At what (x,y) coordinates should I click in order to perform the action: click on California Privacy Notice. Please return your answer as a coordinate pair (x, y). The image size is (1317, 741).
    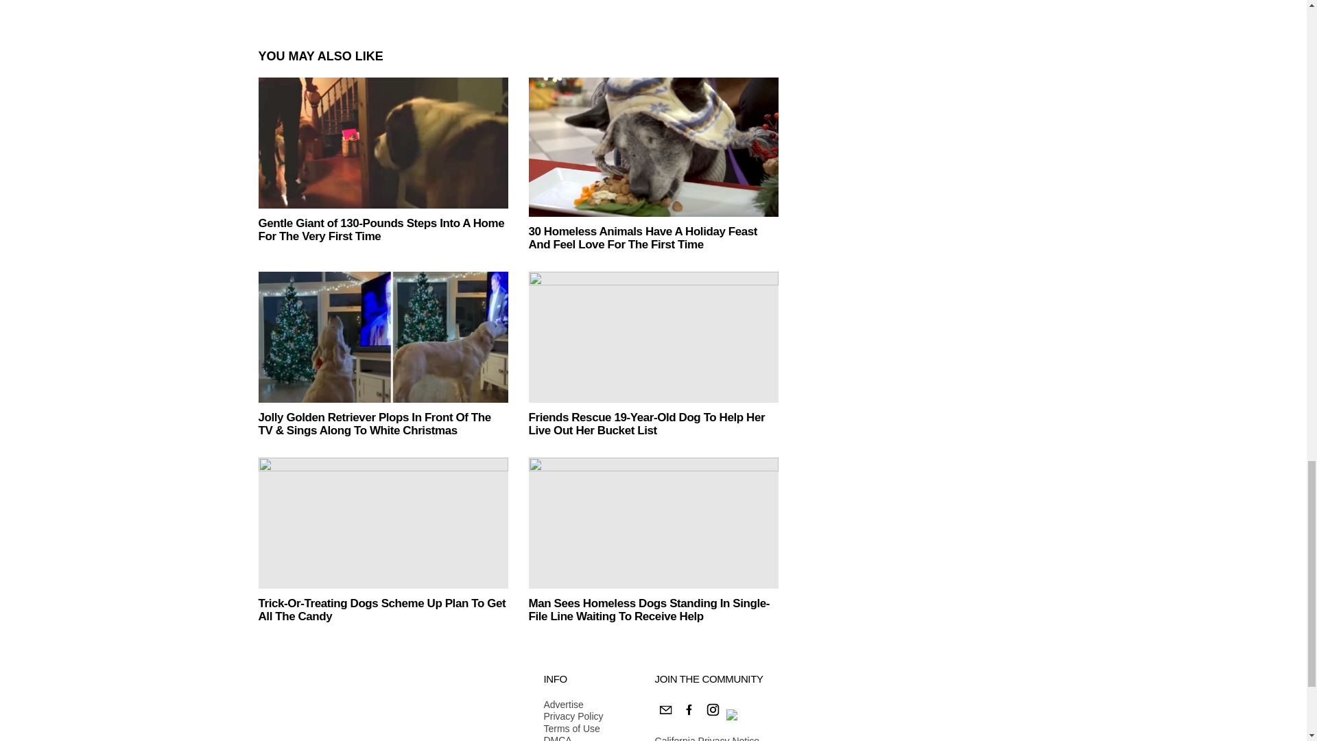
    Looking at the image, I should click on (707, 738).